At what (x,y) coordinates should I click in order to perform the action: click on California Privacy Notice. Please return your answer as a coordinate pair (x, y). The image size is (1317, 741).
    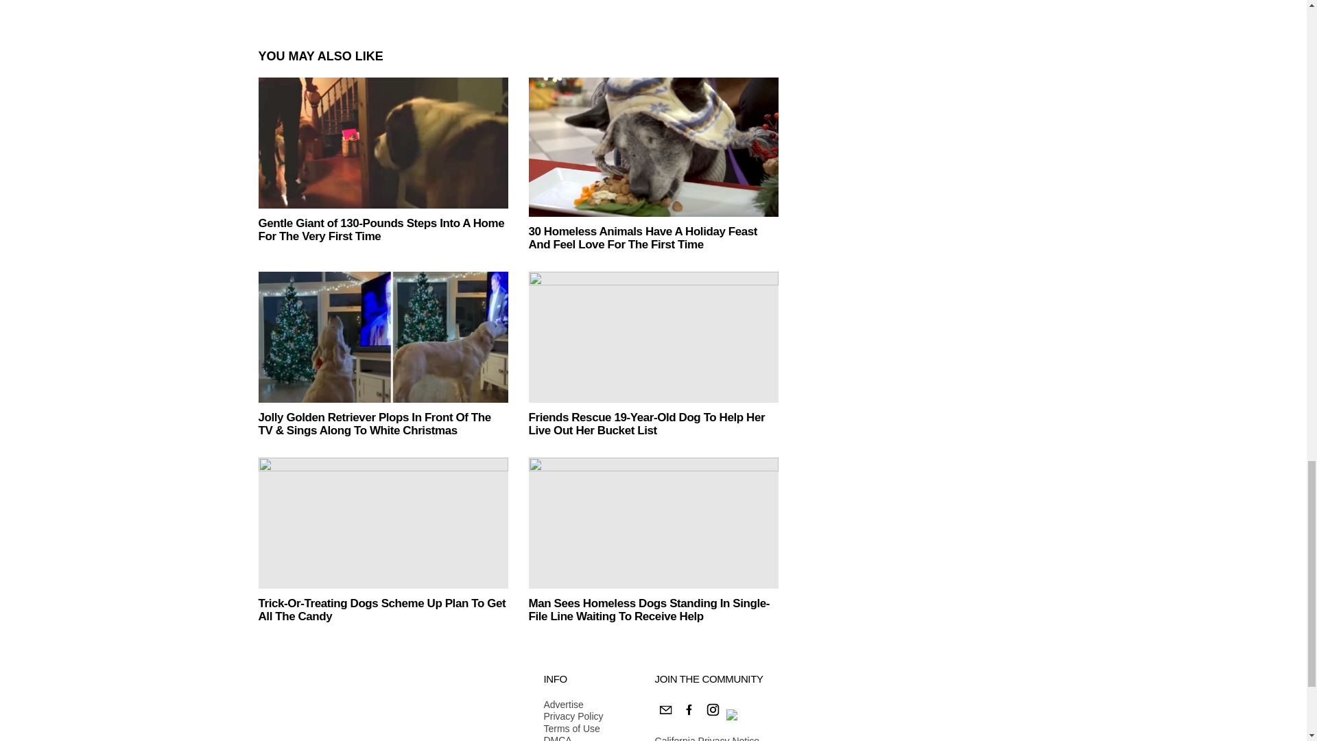
    Looking at the image, I should click on (707, 738).